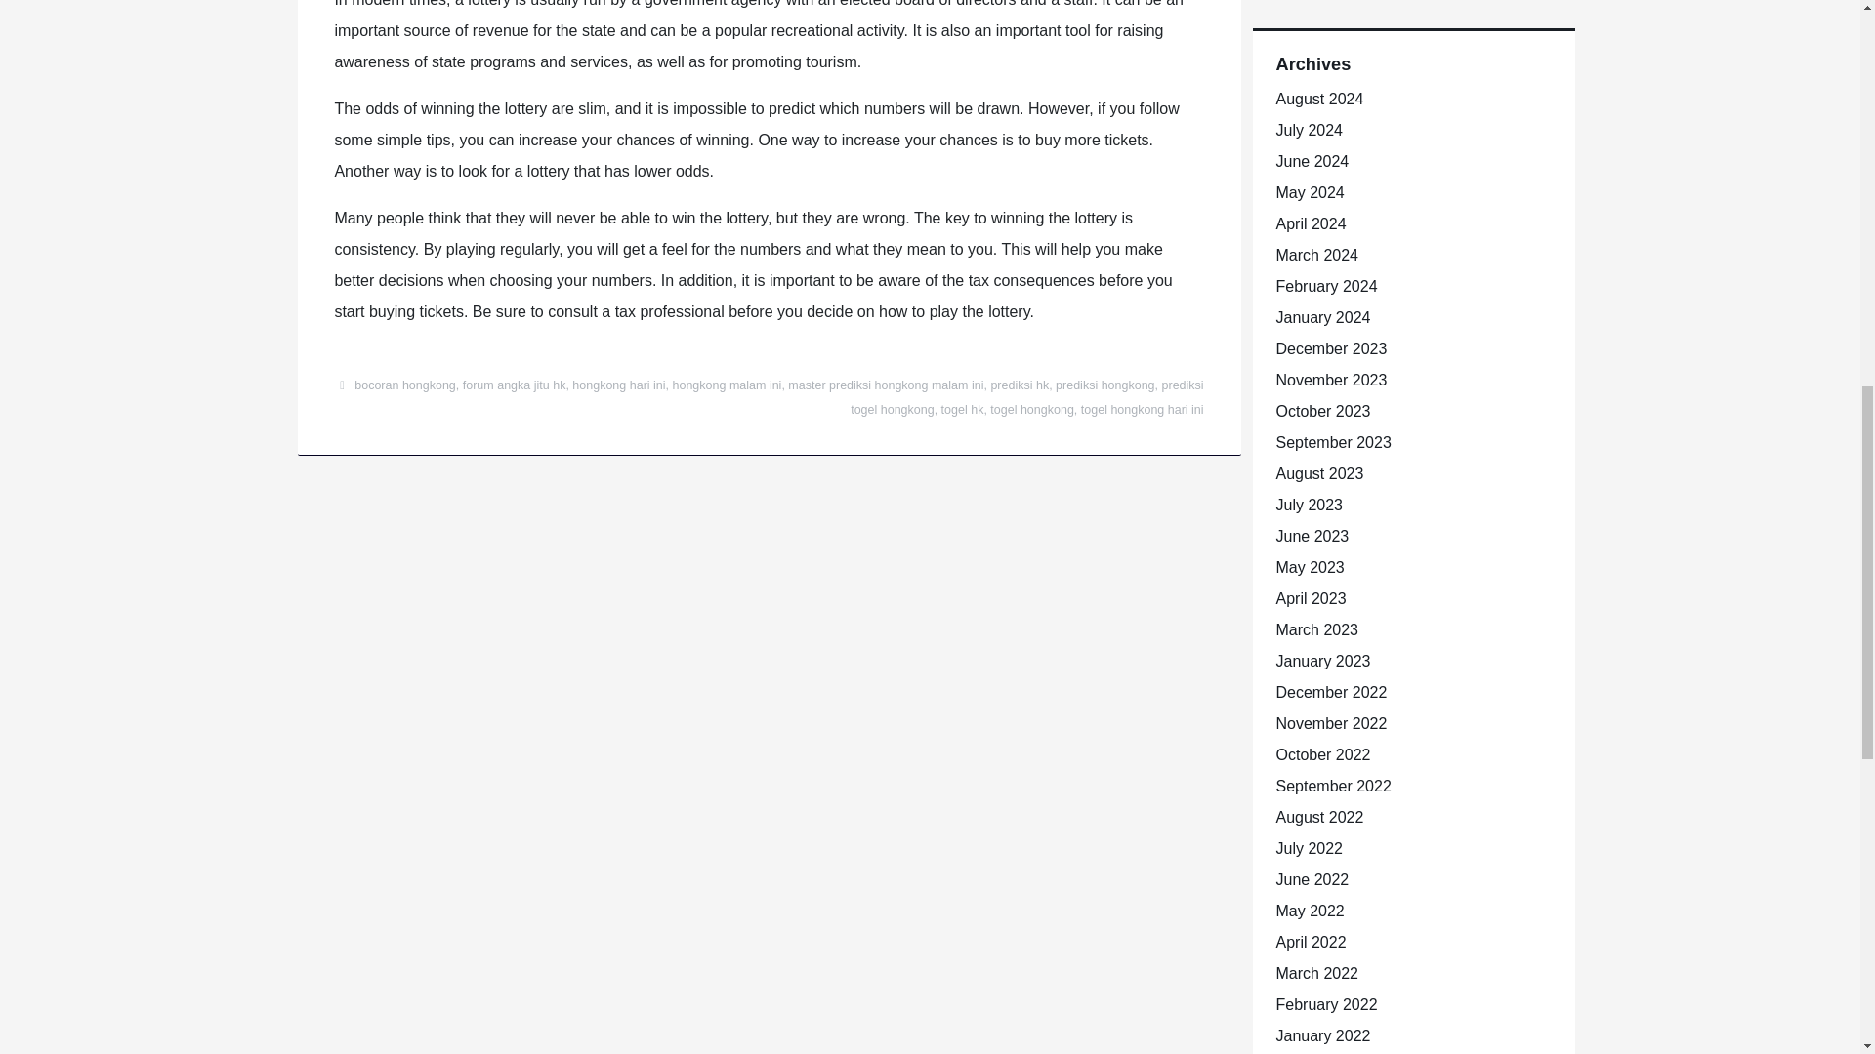 The width and height of the screenshot is (1875, 1054). What do you see at coordinates (885, 385) in the screenshot?
I see `master prediksi hongkong malam ini` at bounding box center [885, 385].